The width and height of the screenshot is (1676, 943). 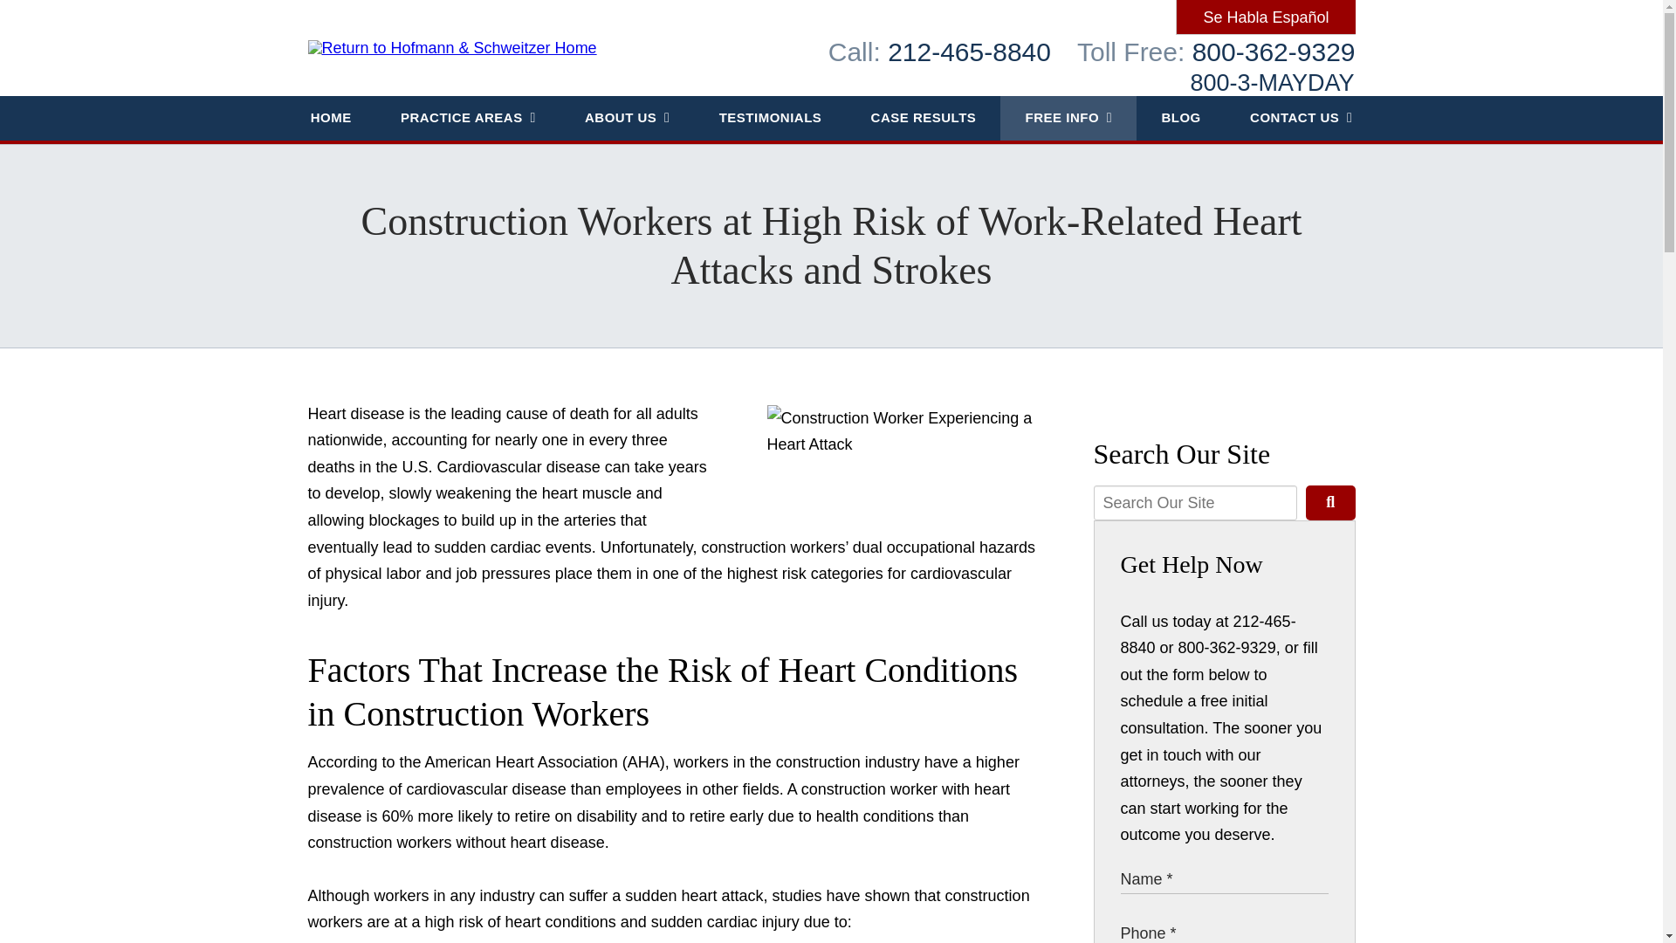 I want to click on CASE RESULTS, so click(x=924, y=118).